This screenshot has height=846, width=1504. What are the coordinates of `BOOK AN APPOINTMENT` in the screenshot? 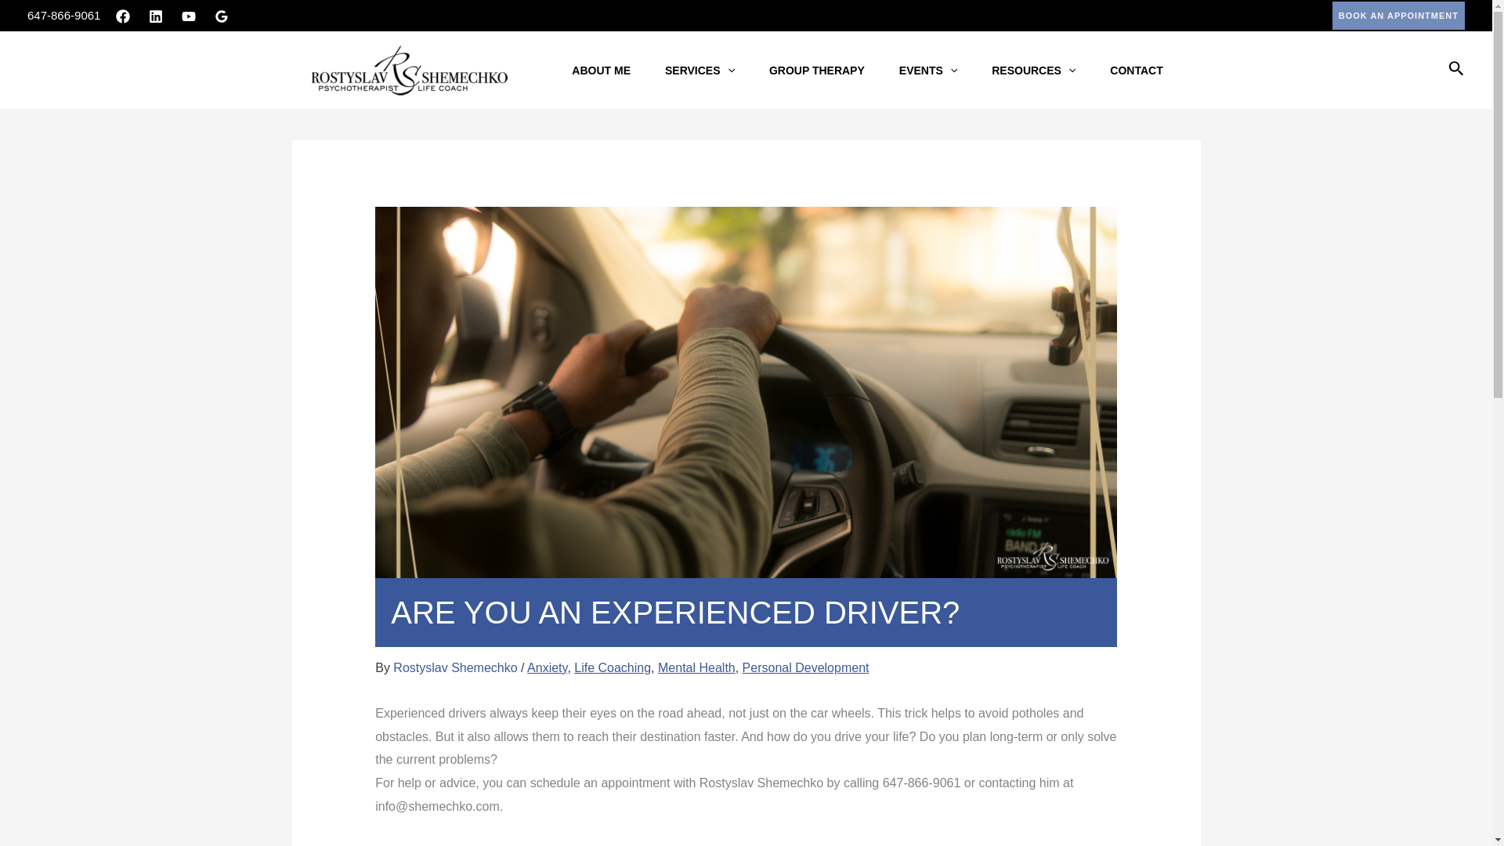 It's located at (1399, 16).